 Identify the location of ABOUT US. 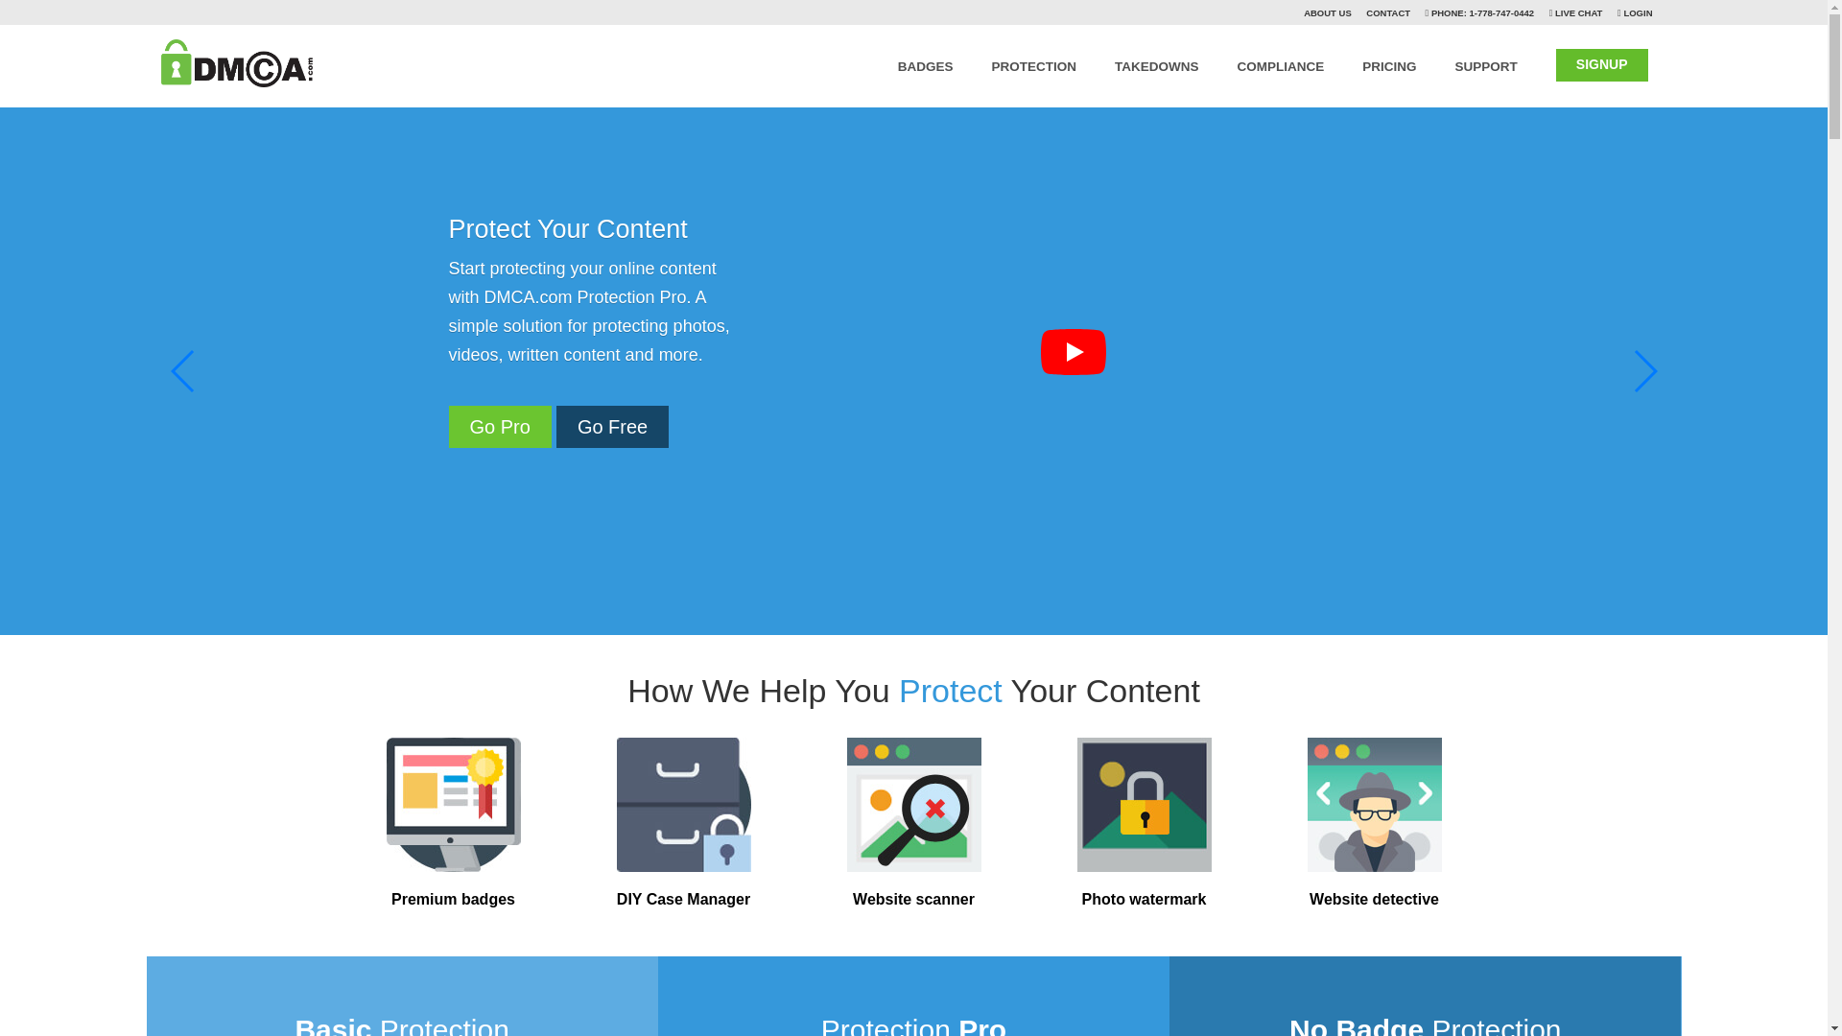
(1328, 12).